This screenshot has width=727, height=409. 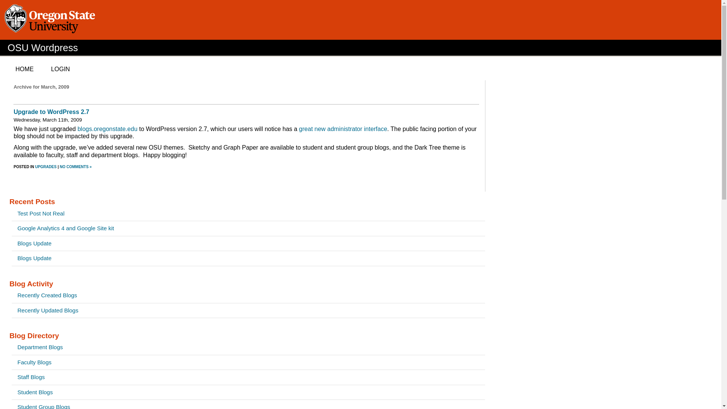 What do you see at coordinates (248, 392) in the screenshot?
I see `Student Blogs` at bounding box center [248, 392].